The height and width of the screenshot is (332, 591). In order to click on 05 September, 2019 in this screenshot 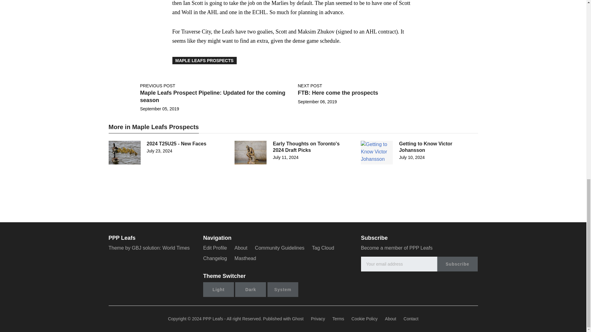, I will do `click(159, 109)`.